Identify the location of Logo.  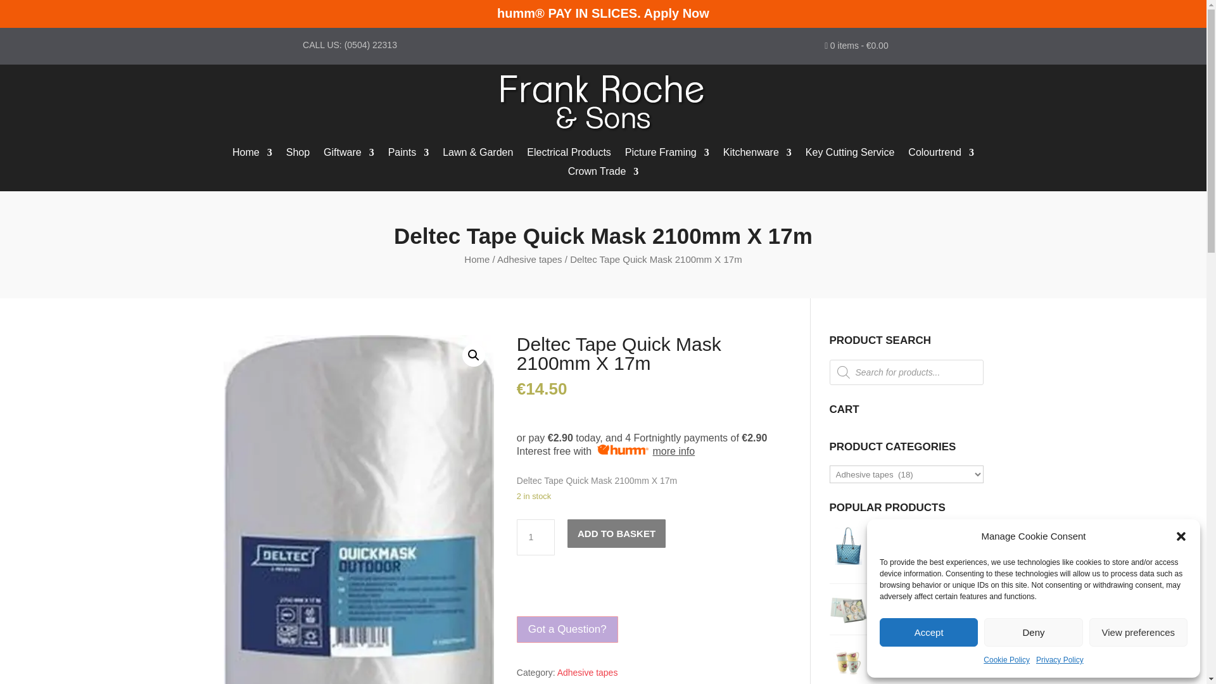
(603, 103).